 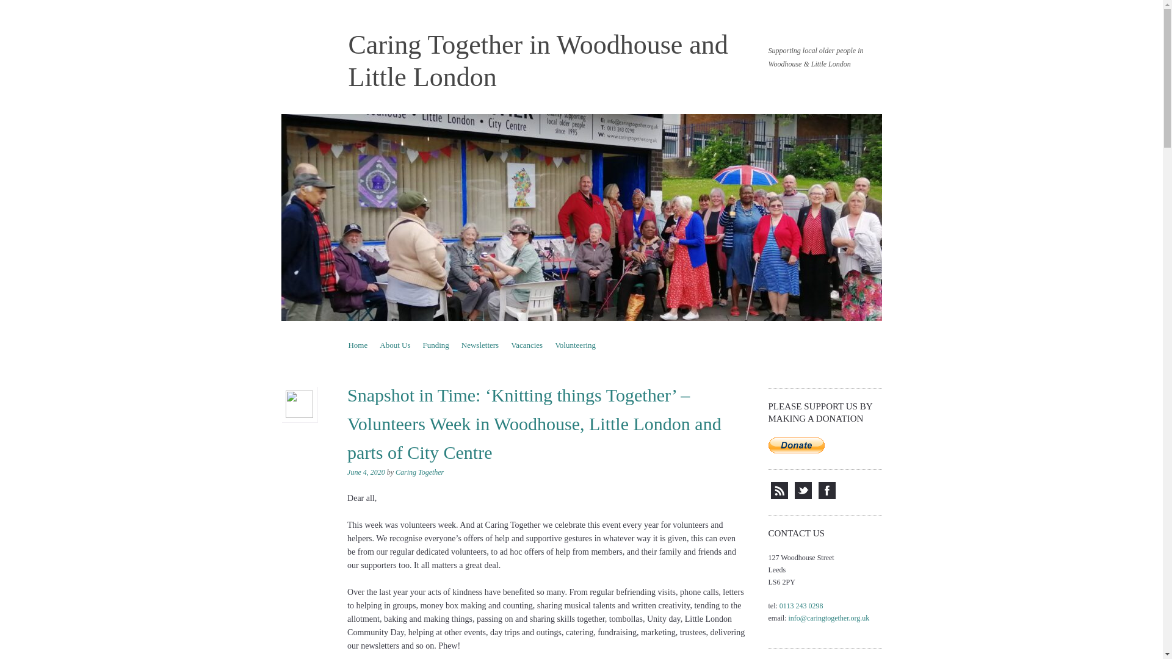 What do you see at coordinates (480, 345) in the screenshot?
I see `Newsletters` at bounding box center [480, 345].